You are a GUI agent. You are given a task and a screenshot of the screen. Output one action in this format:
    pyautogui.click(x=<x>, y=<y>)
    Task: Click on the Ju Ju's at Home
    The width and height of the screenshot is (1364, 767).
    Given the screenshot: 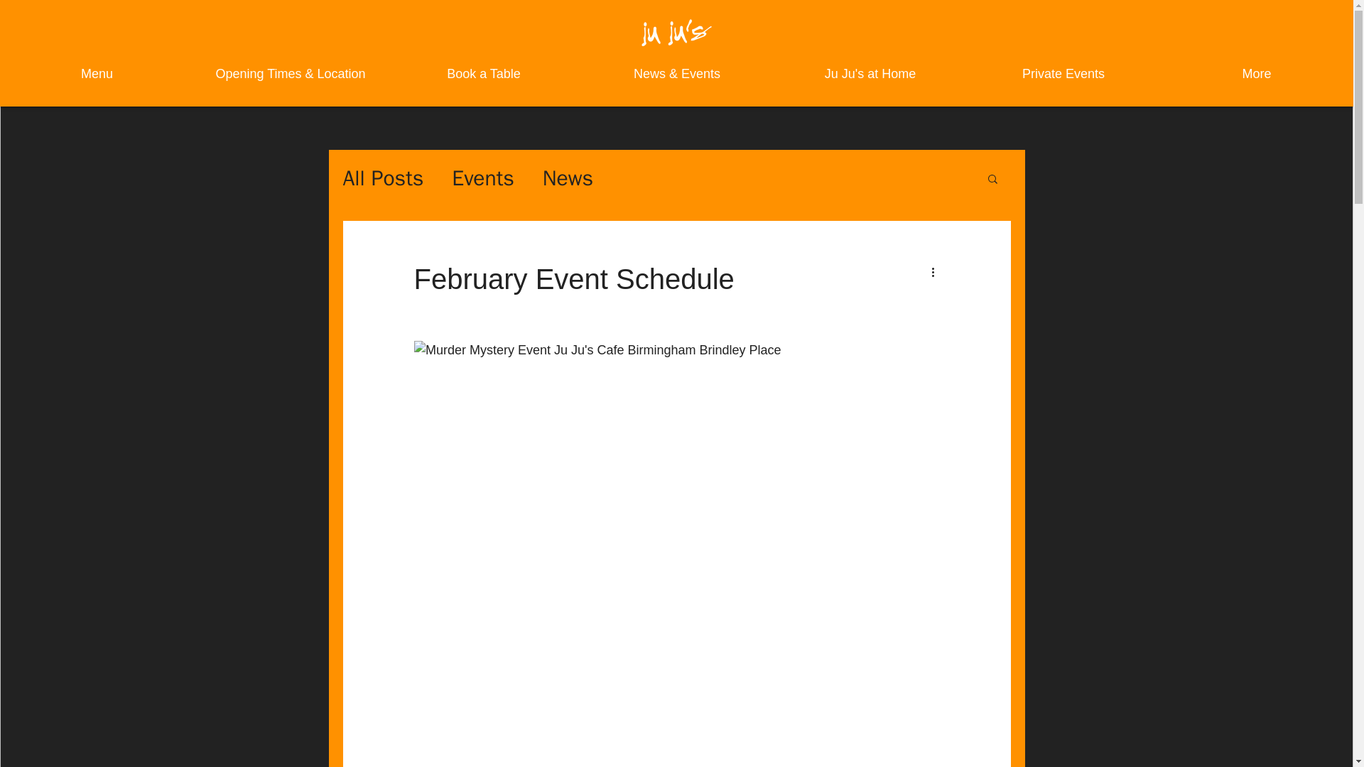 What is the action you would take?
    pyautogui.click(x=870, y=74)
    